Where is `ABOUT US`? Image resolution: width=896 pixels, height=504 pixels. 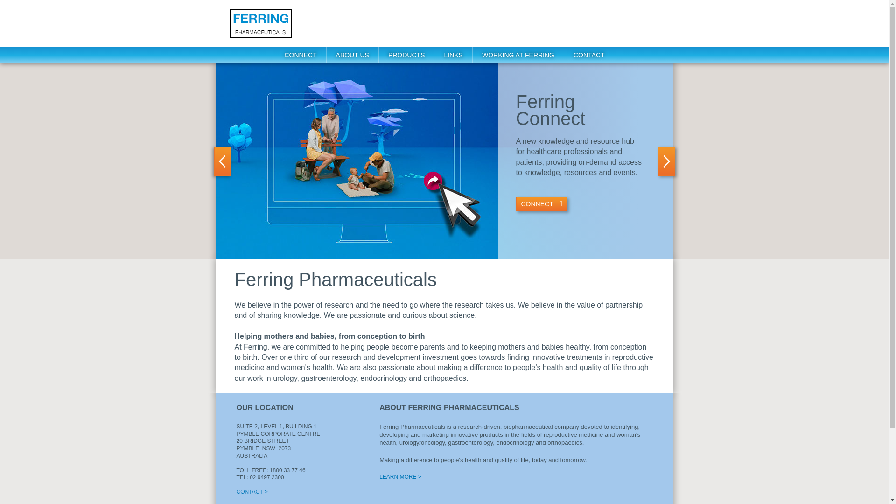 ABOUT US is located at coordinates (353, 55).